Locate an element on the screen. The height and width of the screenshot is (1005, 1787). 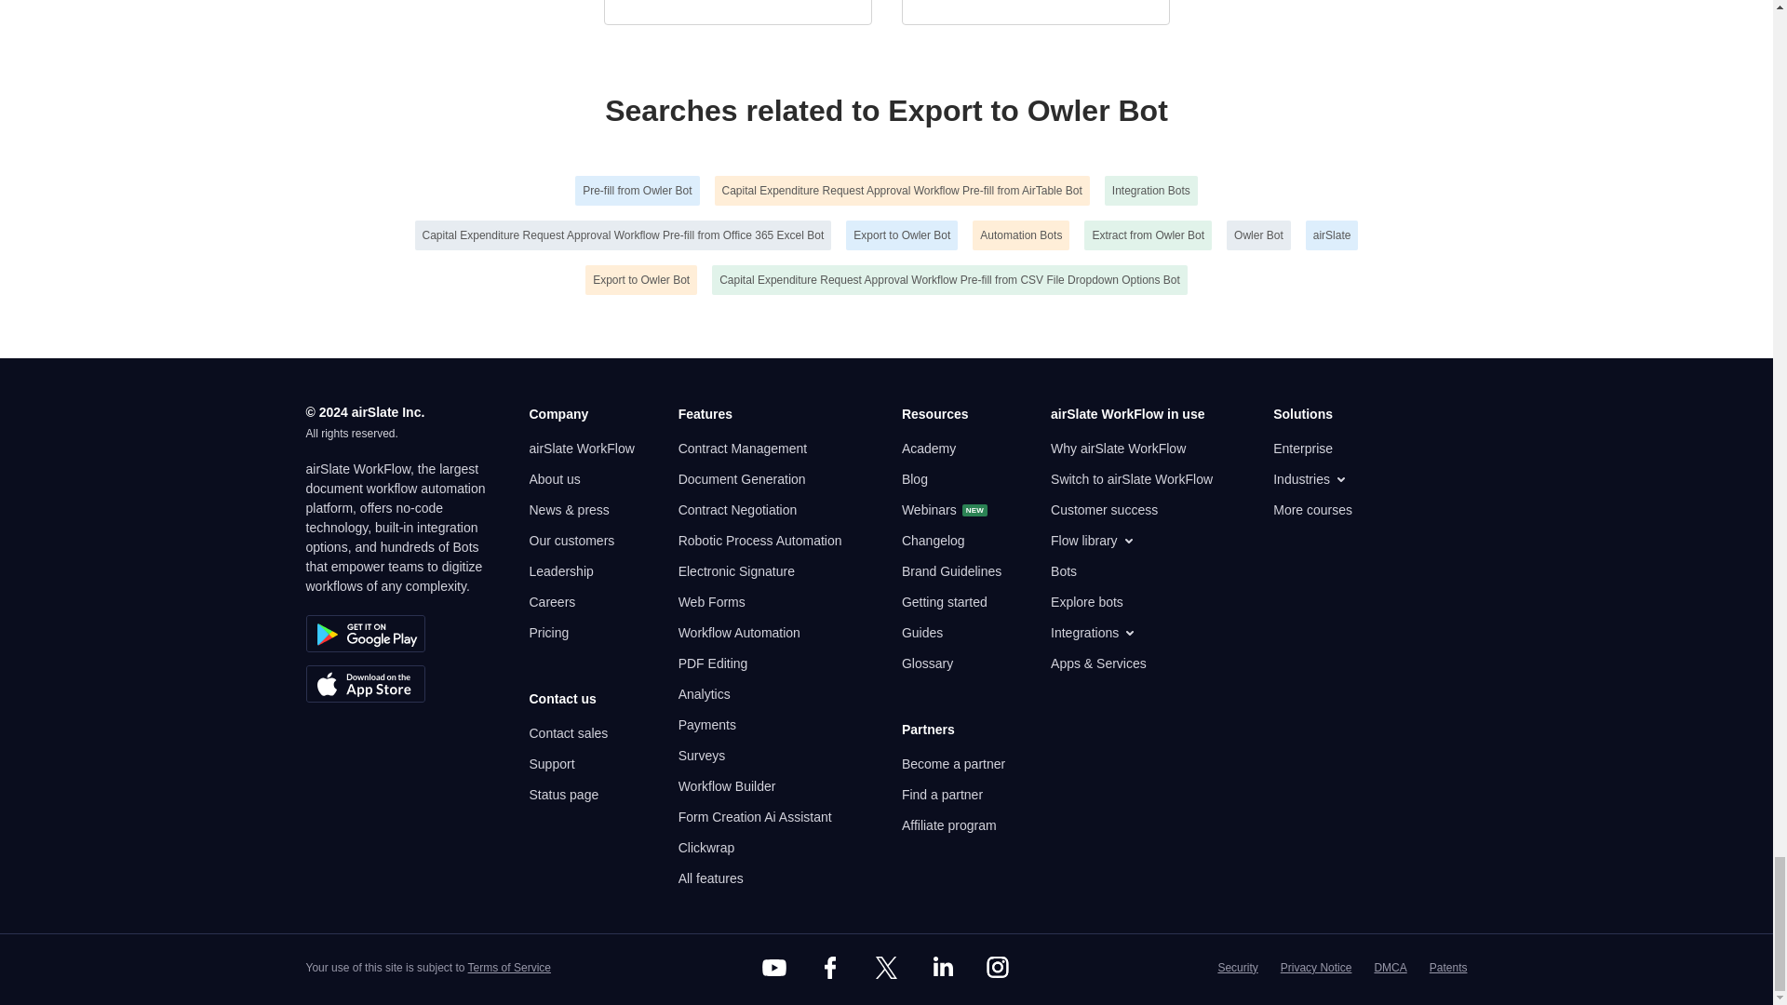
YouTube is located at coordinates (774, 968).